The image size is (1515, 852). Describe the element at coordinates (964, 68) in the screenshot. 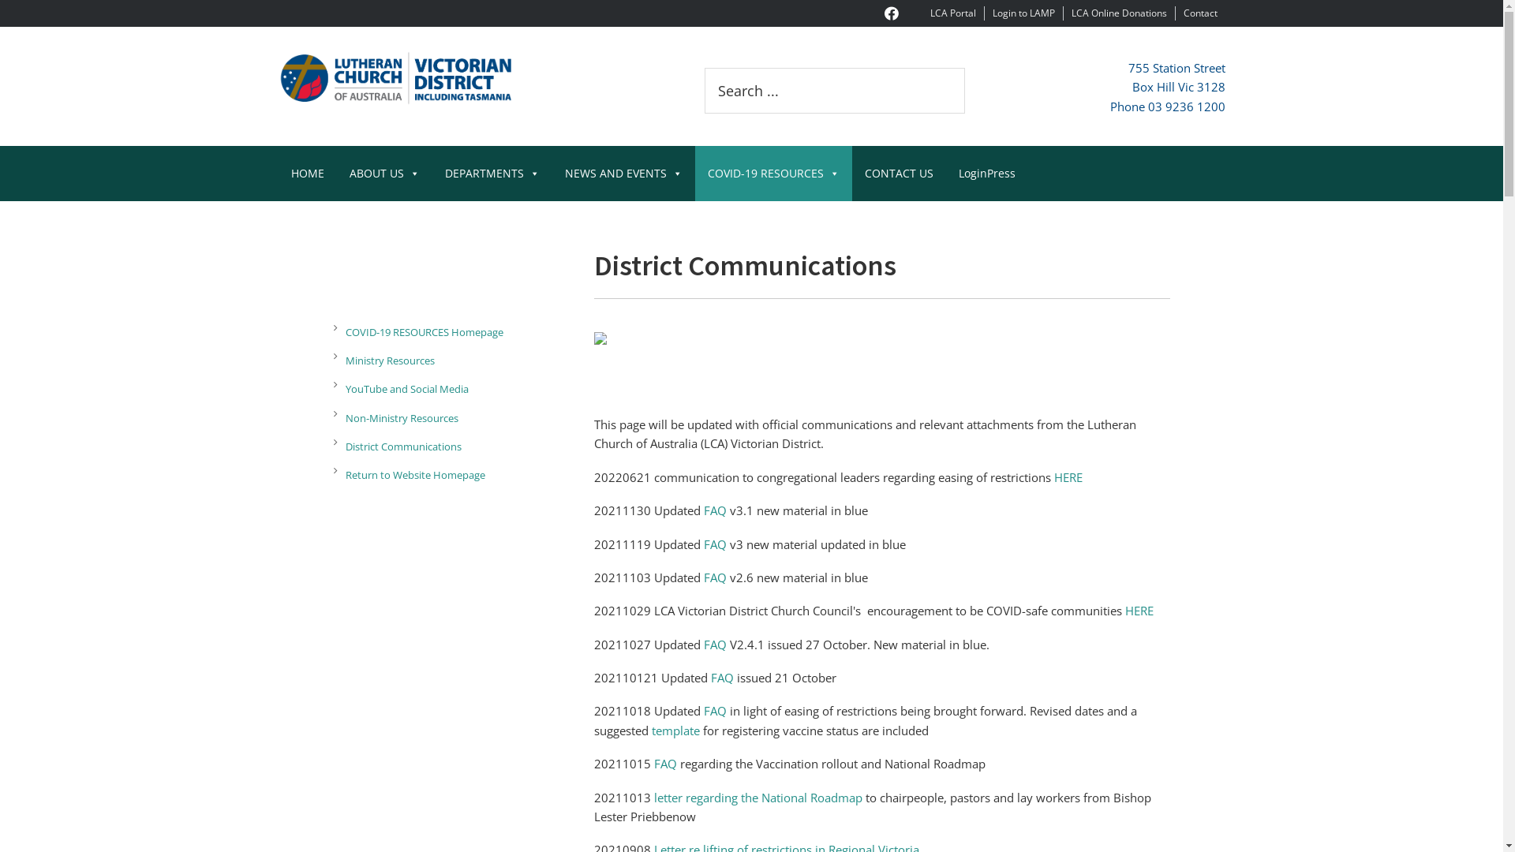

I see `Search` at that location.